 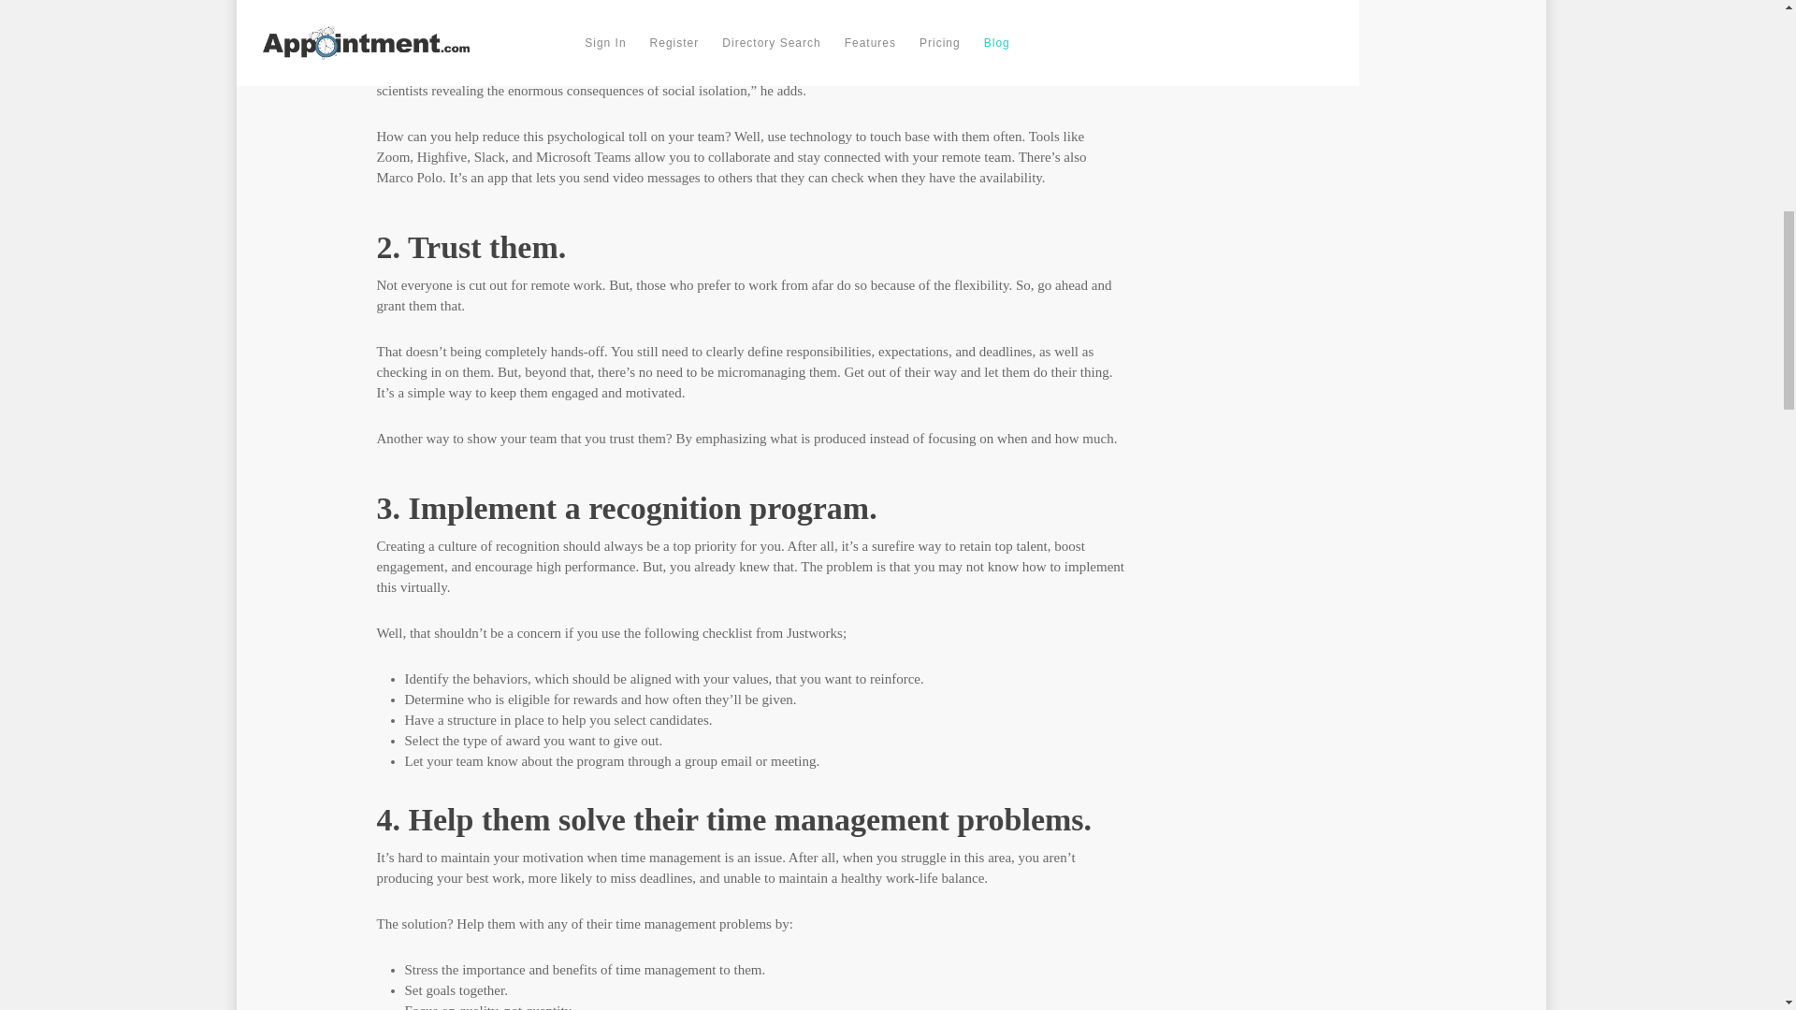 I want to click on Not everyone is cut out for remote work, so click(x=488, y=285).